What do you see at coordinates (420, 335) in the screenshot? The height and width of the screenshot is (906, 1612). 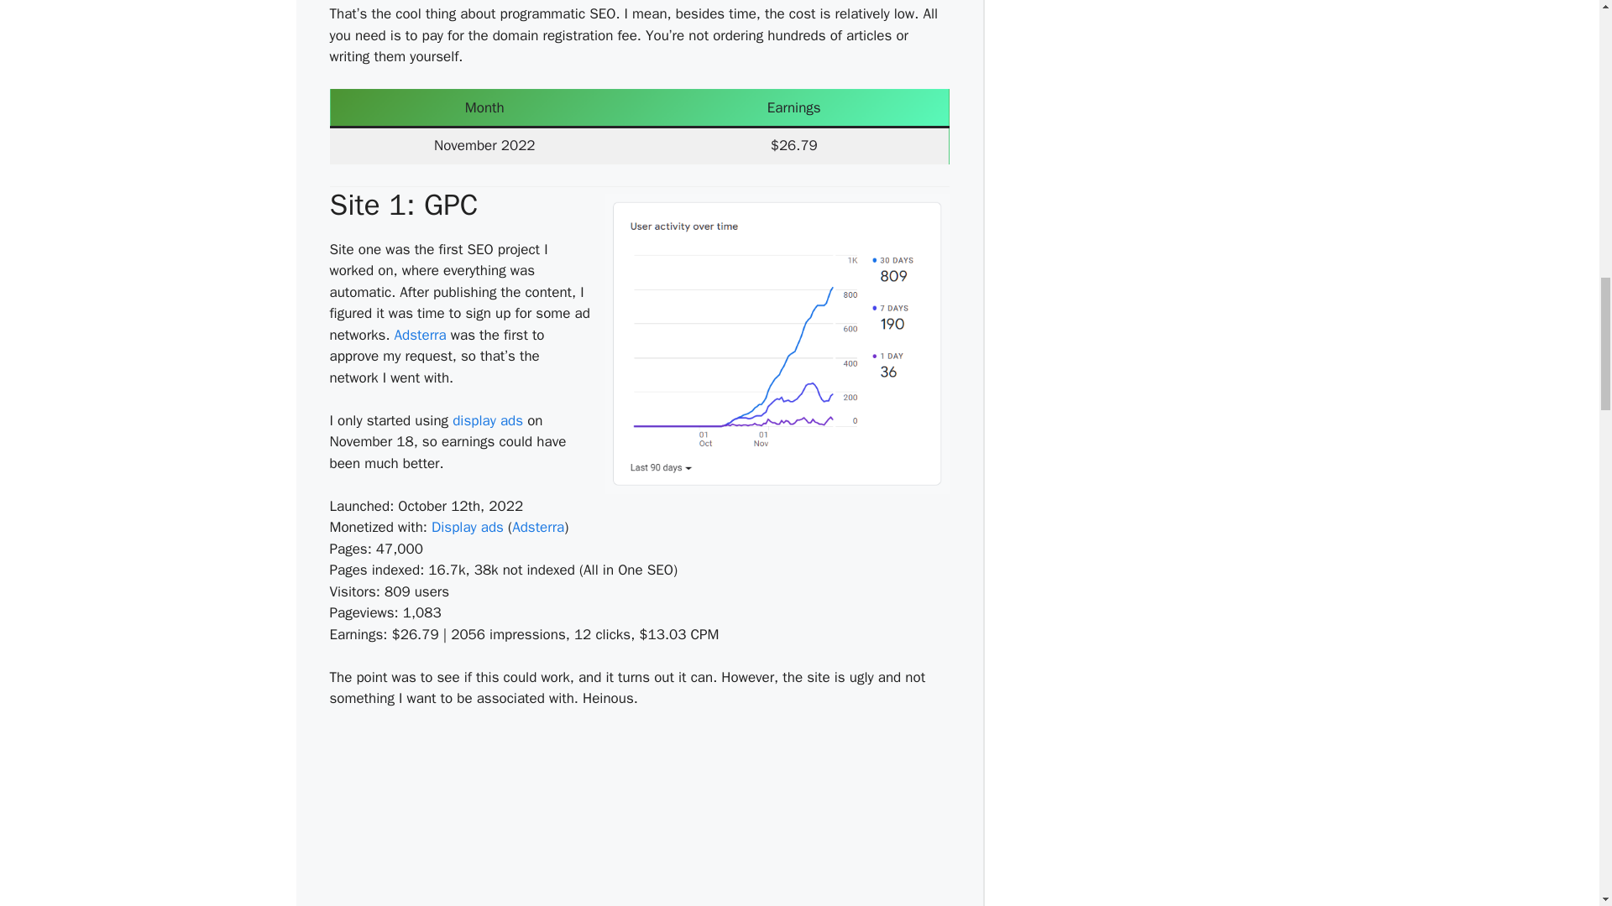 I see `Adsterra` at bounding box center [420, 335].